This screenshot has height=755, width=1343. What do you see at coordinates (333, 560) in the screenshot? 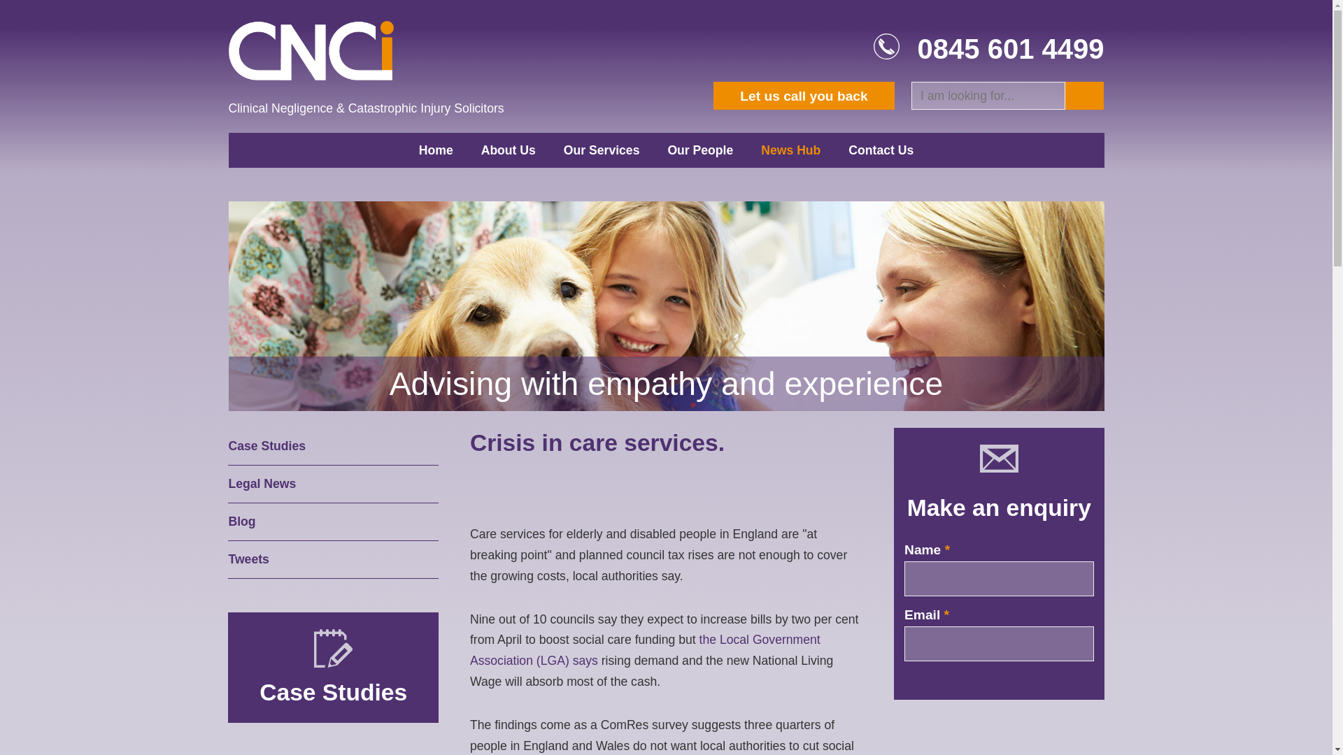
I see `Tweets` at bounding box center [333, 560].